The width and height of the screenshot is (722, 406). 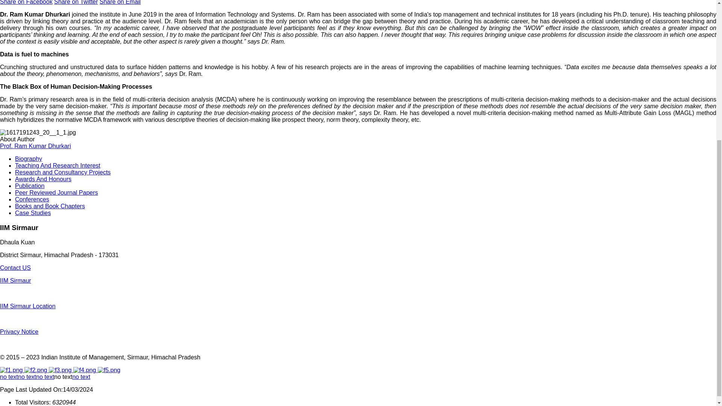 What do you see at coordinates (76, 2) in the screenshot?
I see `Share on Twitter` at bounding box center [76, 2].